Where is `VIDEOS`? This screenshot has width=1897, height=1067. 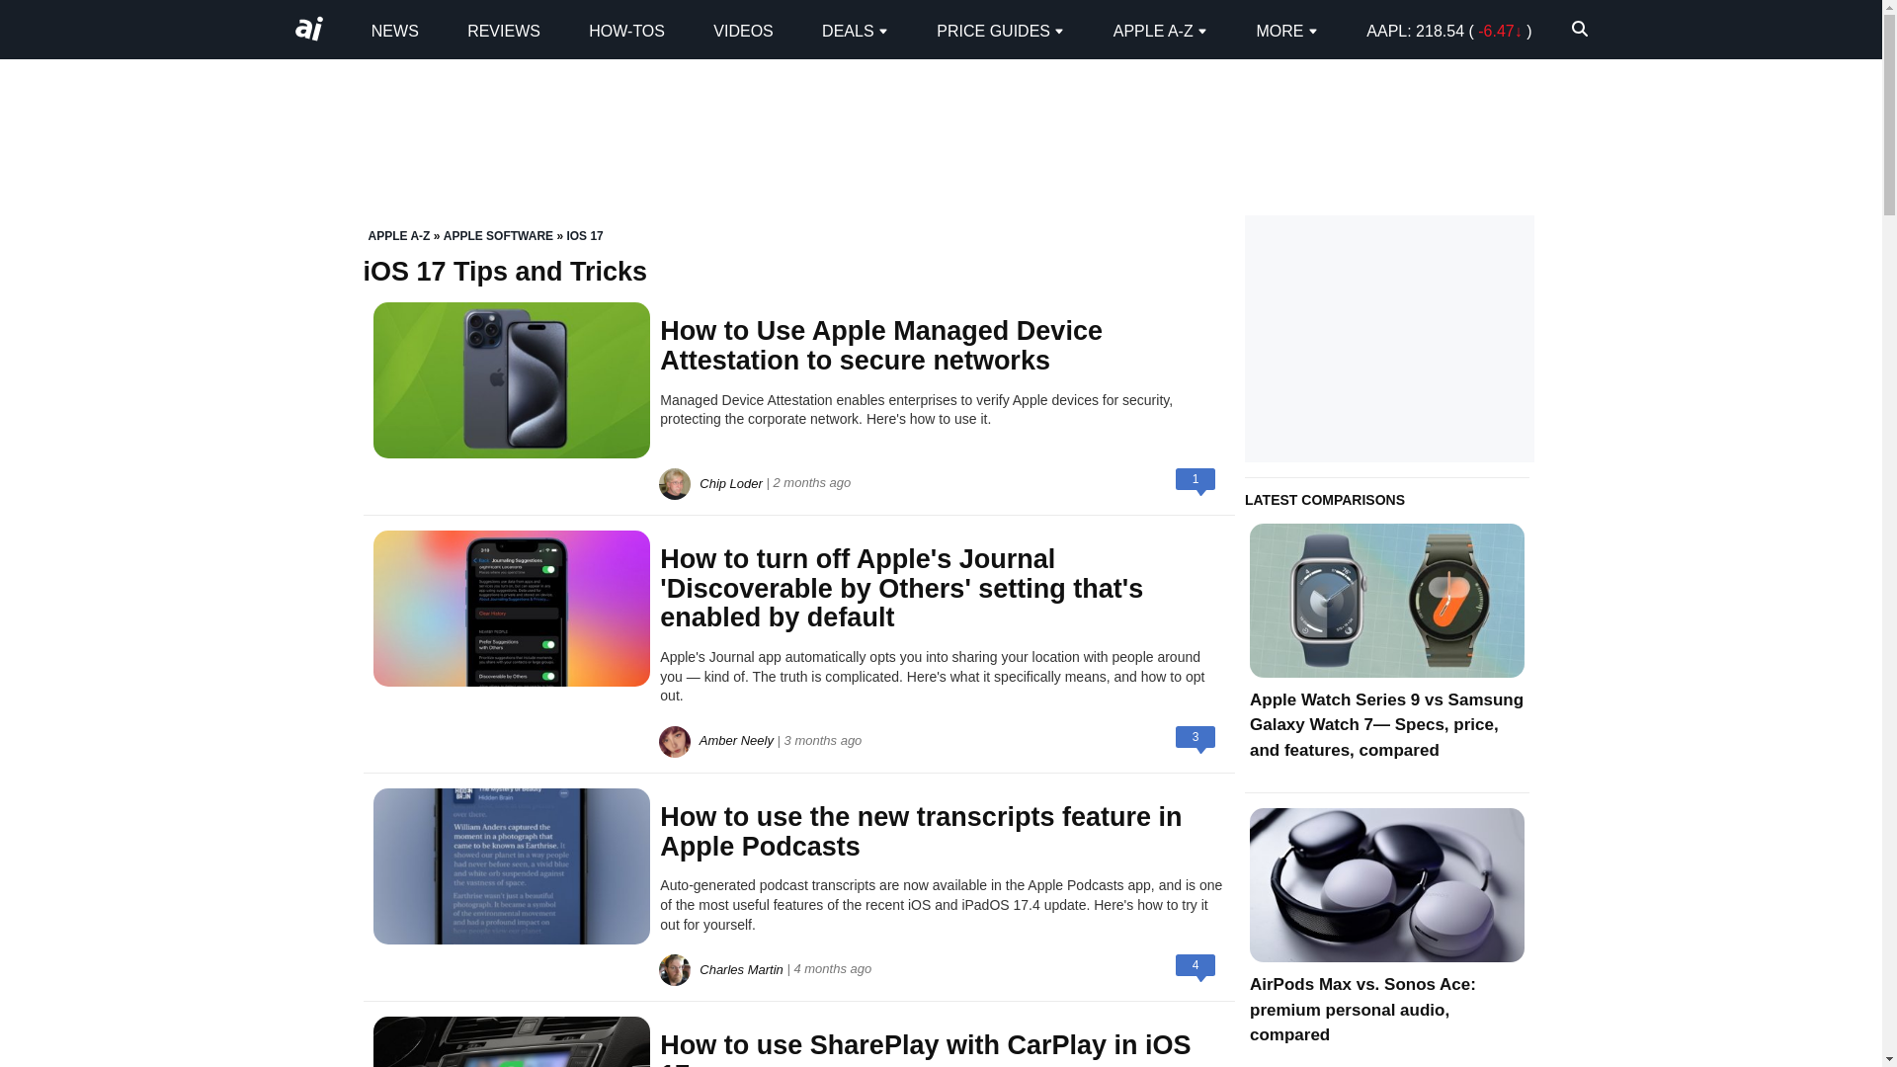 VIDEOS is located at coordinates (742, 30).